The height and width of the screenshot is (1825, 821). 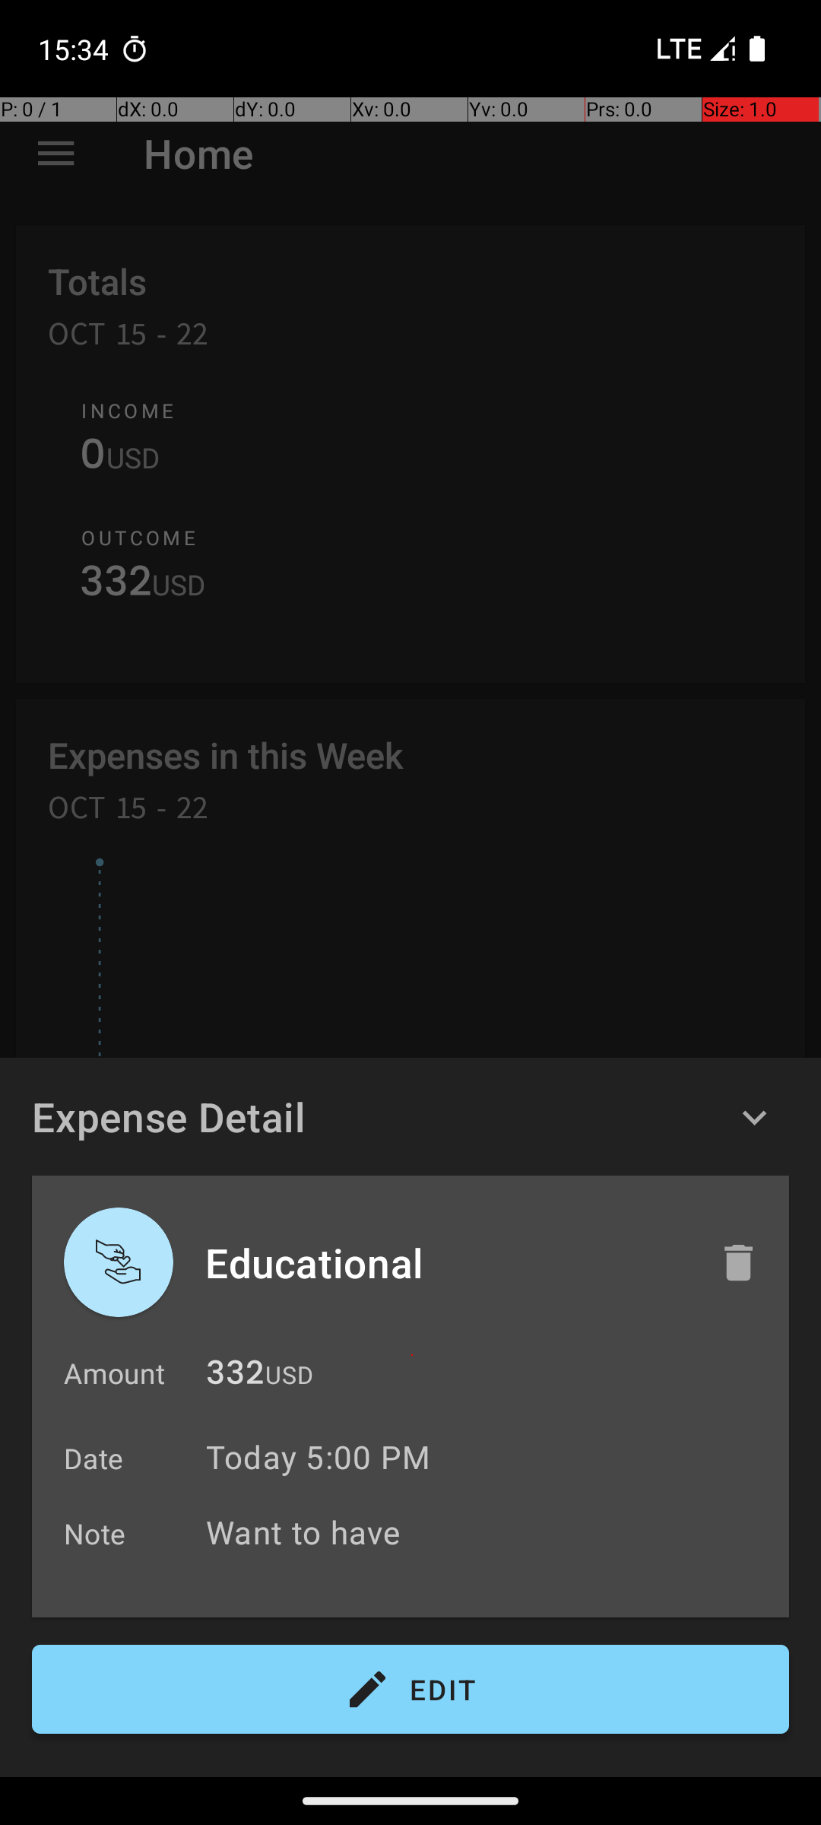 I want to click on Educational, so click(x=446, y=1262).